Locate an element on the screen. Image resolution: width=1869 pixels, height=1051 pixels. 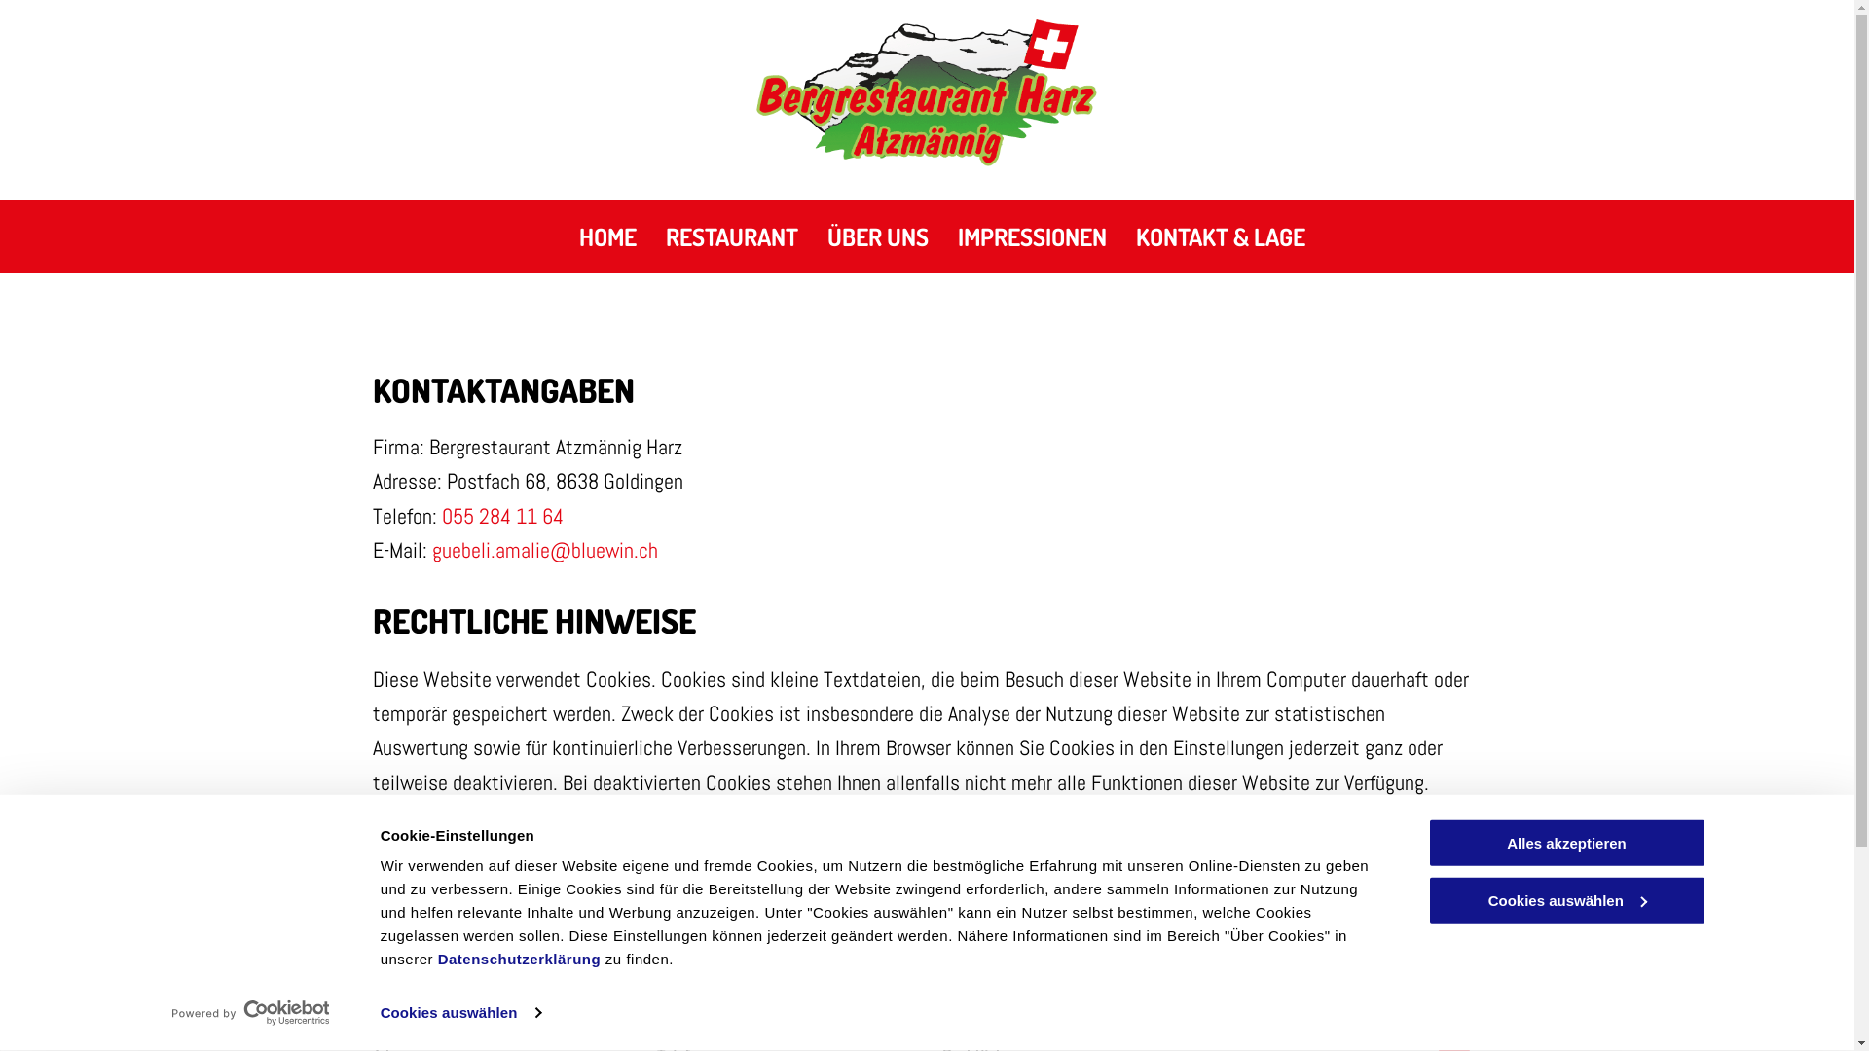
HOME is located at coordinates (607, 237).